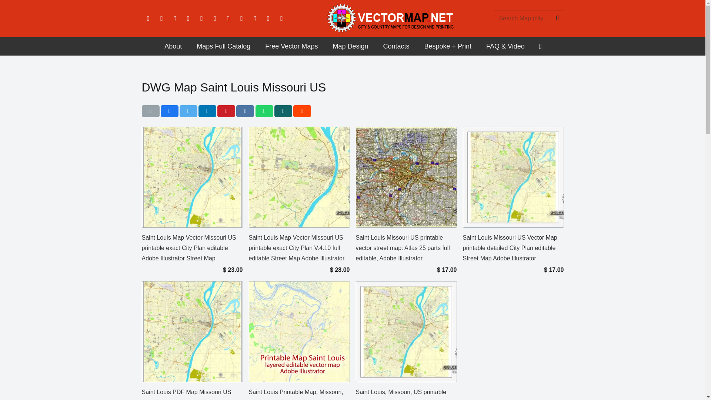 This screenshot has height=400, width=711. I want to click on About, so click(173, 46).